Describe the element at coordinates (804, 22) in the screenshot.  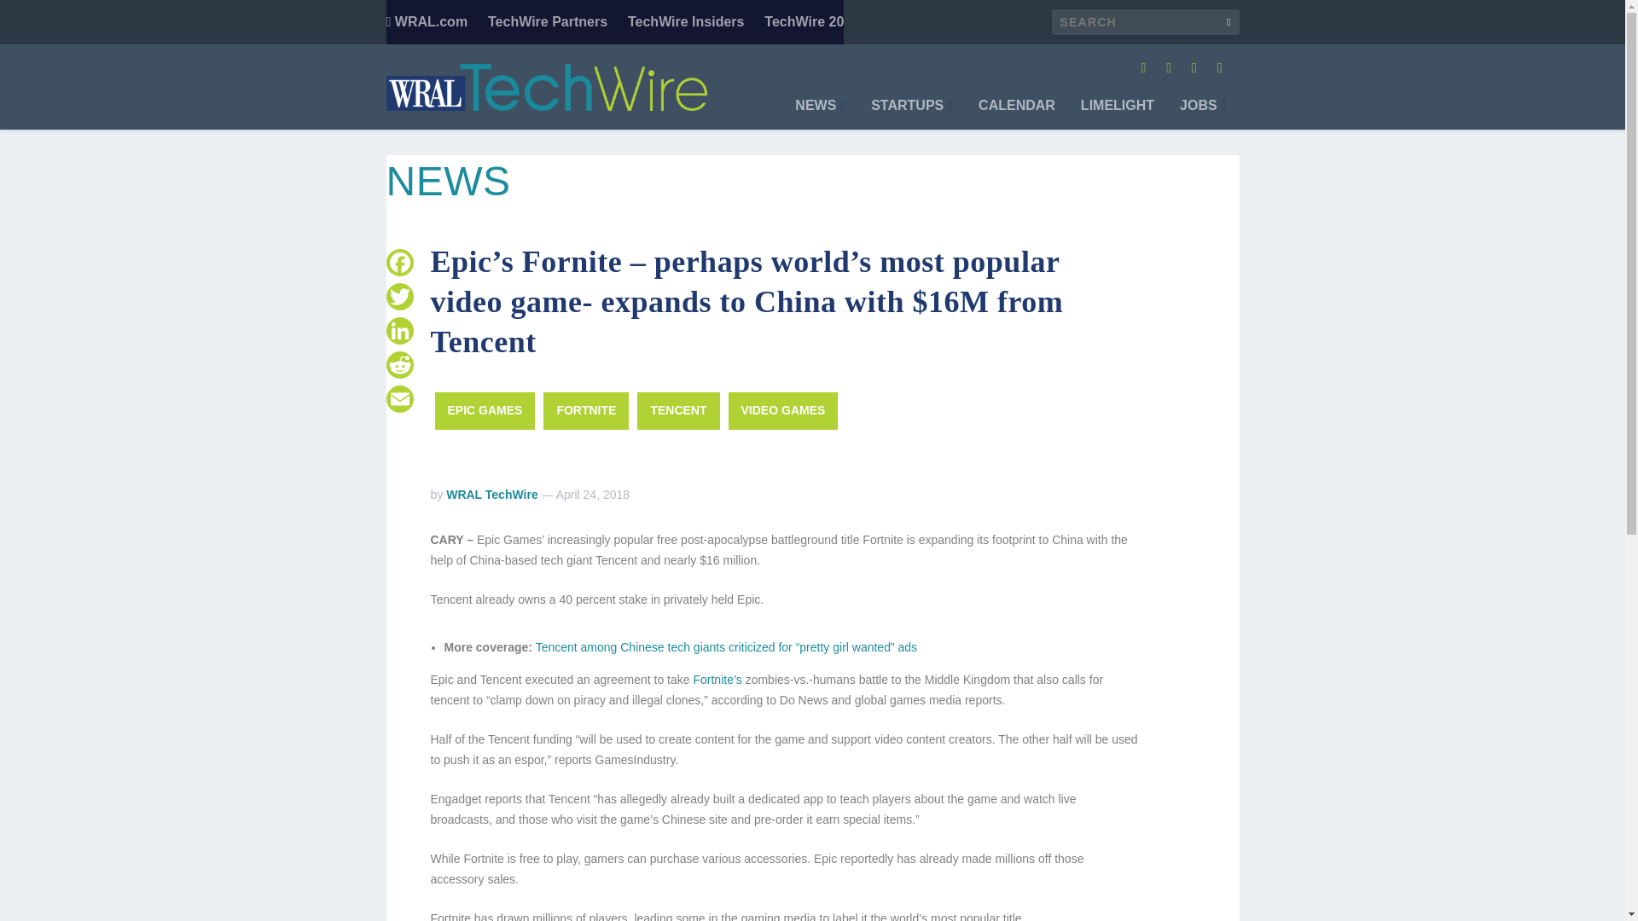
I see `TechWire 20` at that location.